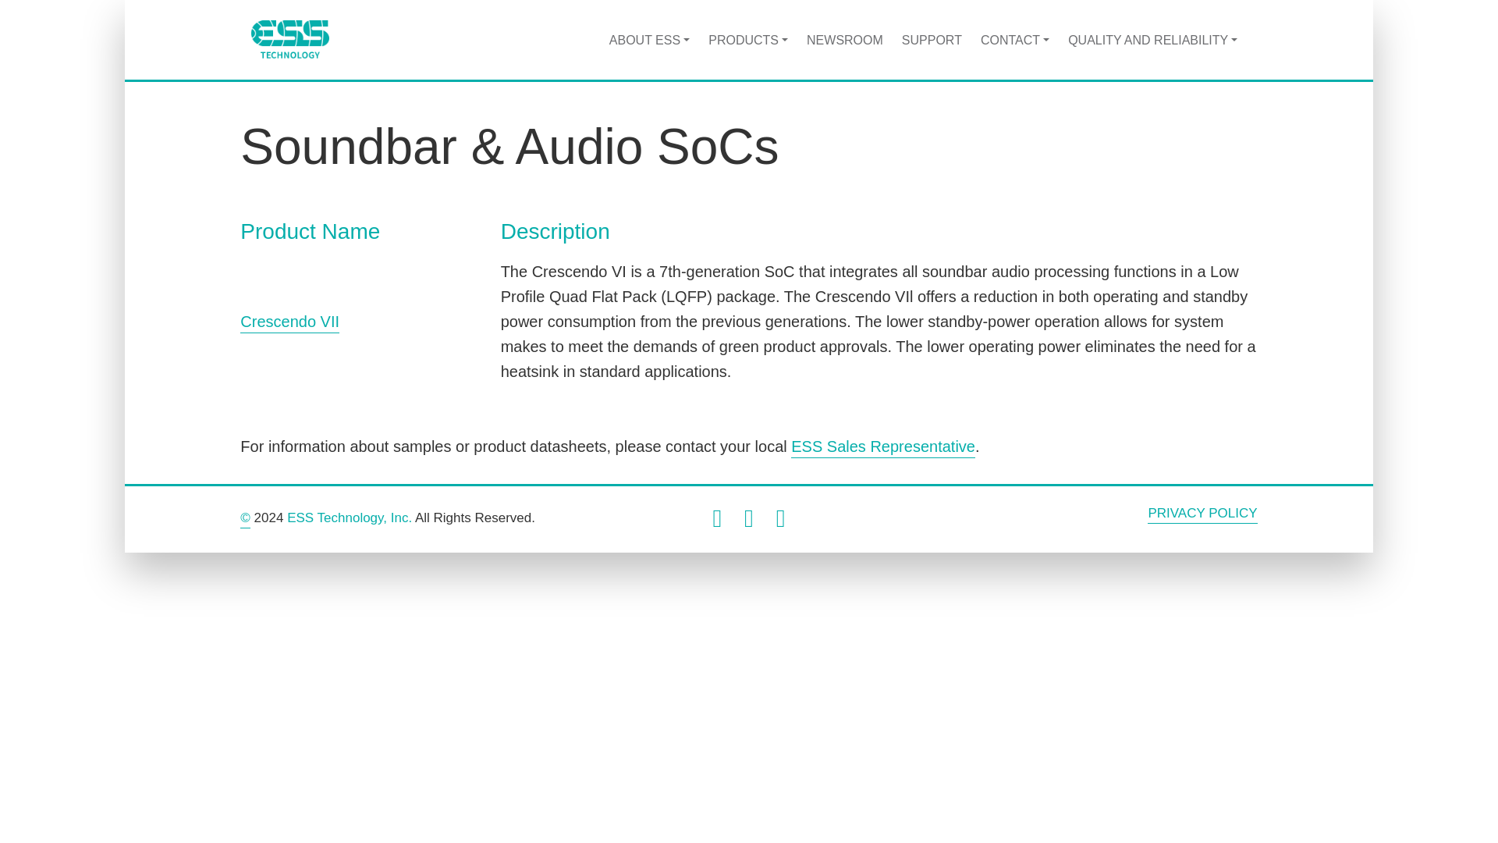 This screenshot has height=843, width=1498. What do you see at coordinates (882, 448) in the screenshot?
I see `ESS Sales Representative` at bounding box center [882, 448].